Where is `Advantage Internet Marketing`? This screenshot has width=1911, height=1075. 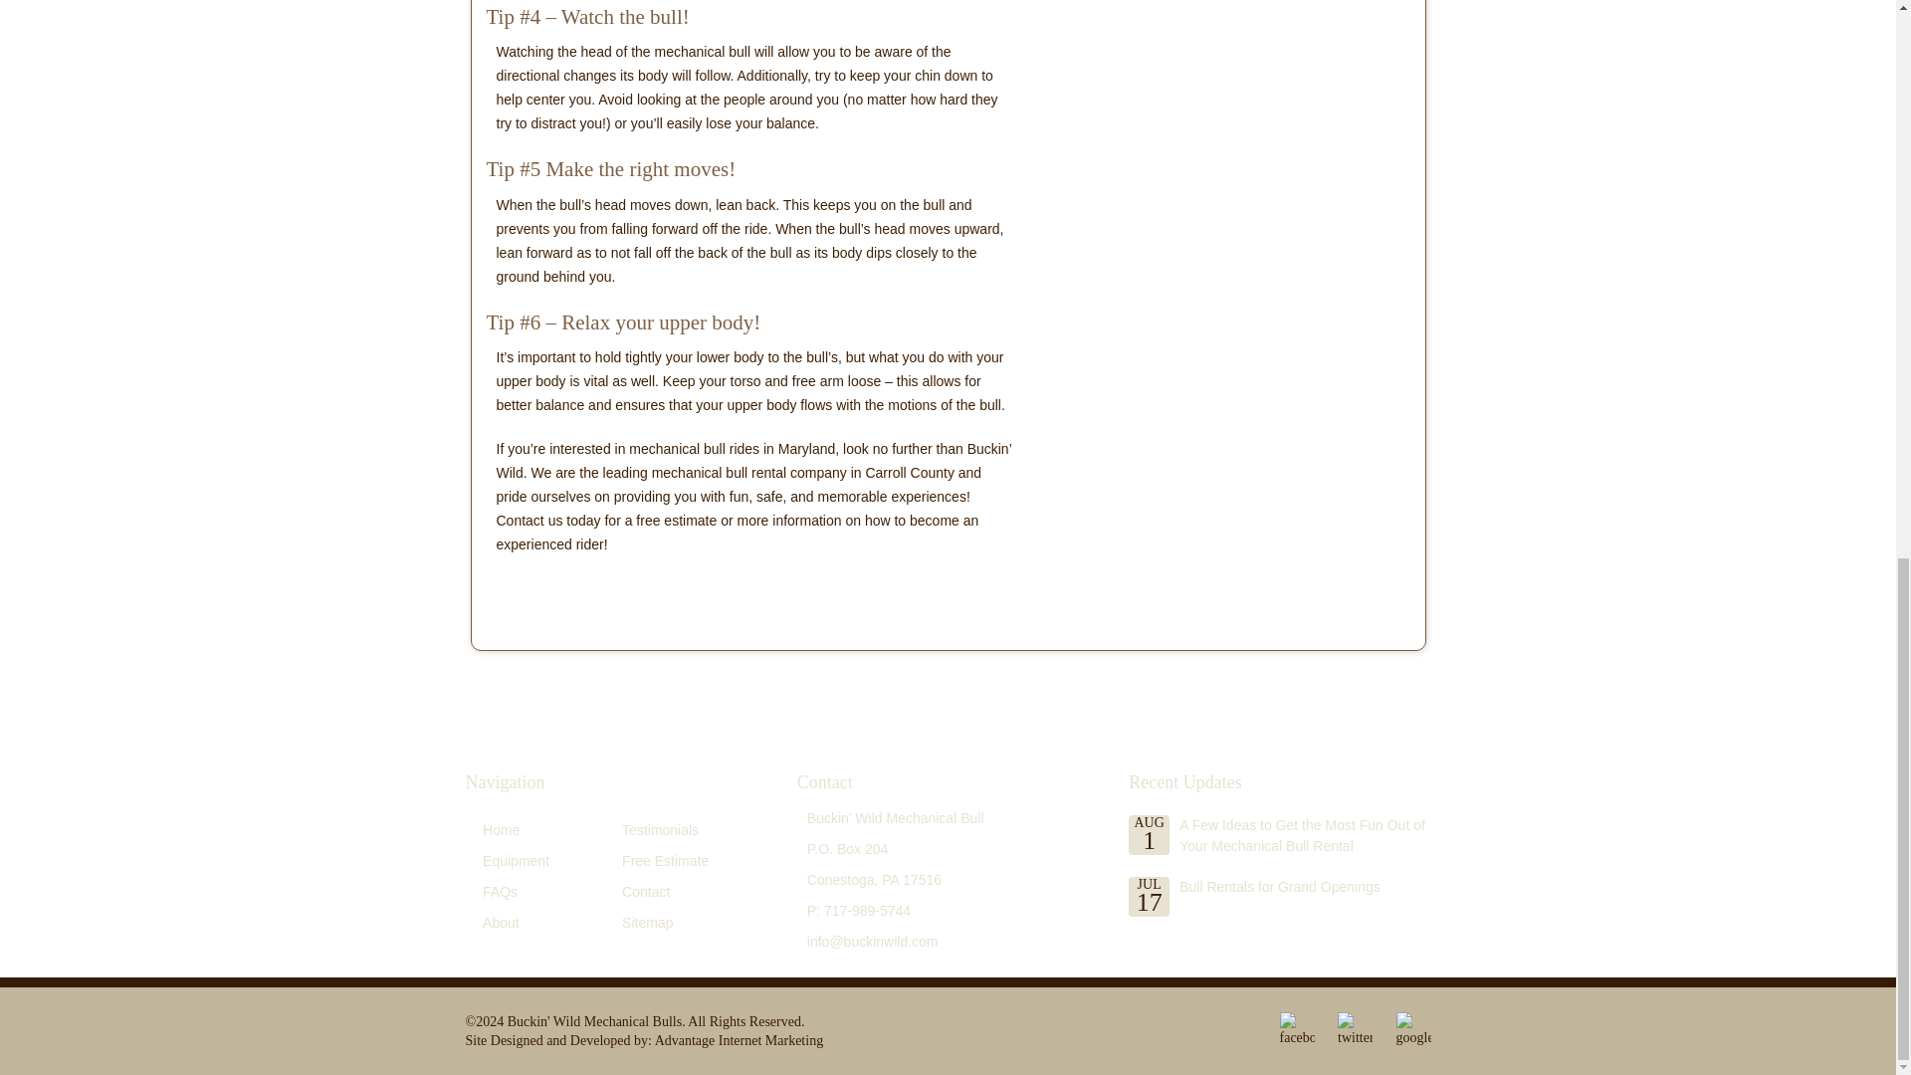
Advantage Internet Marketing is located at coordinates (739, 1040).